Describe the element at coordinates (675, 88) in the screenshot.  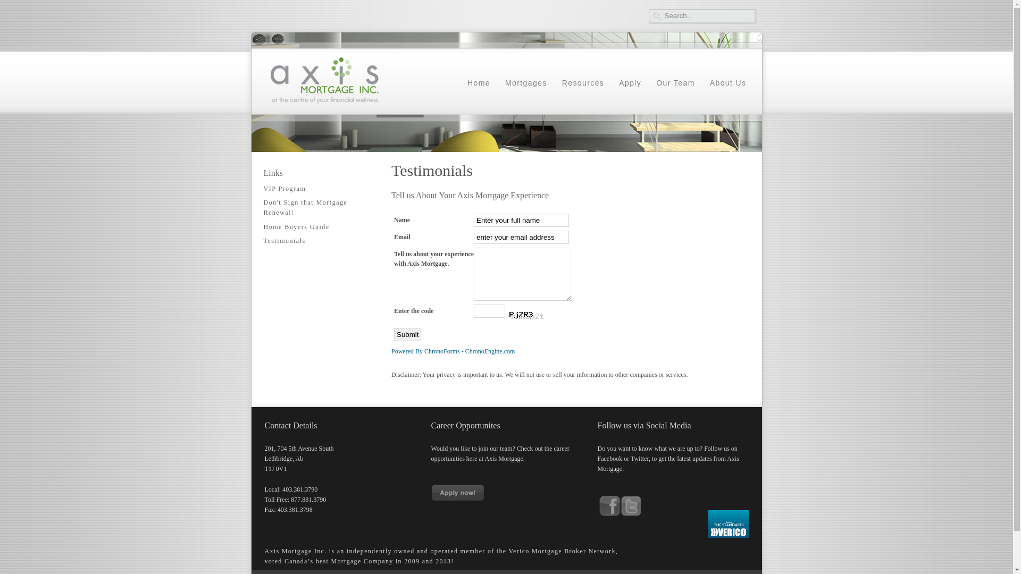
I see `Our Team` at that location.